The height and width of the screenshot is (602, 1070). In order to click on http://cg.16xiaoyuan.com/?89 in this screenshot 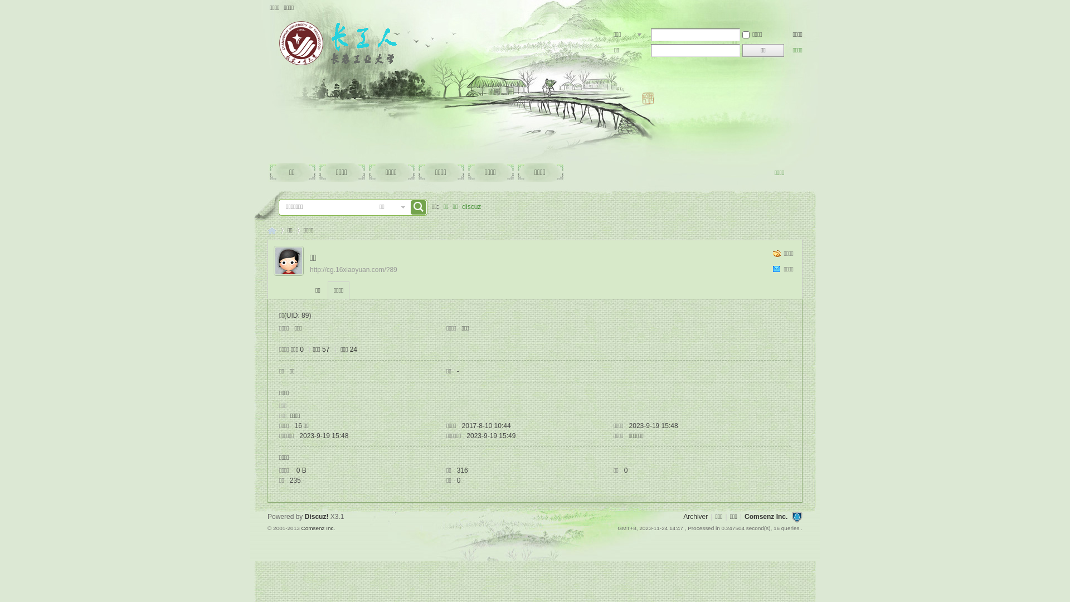, I will do `click(353, 270)`.